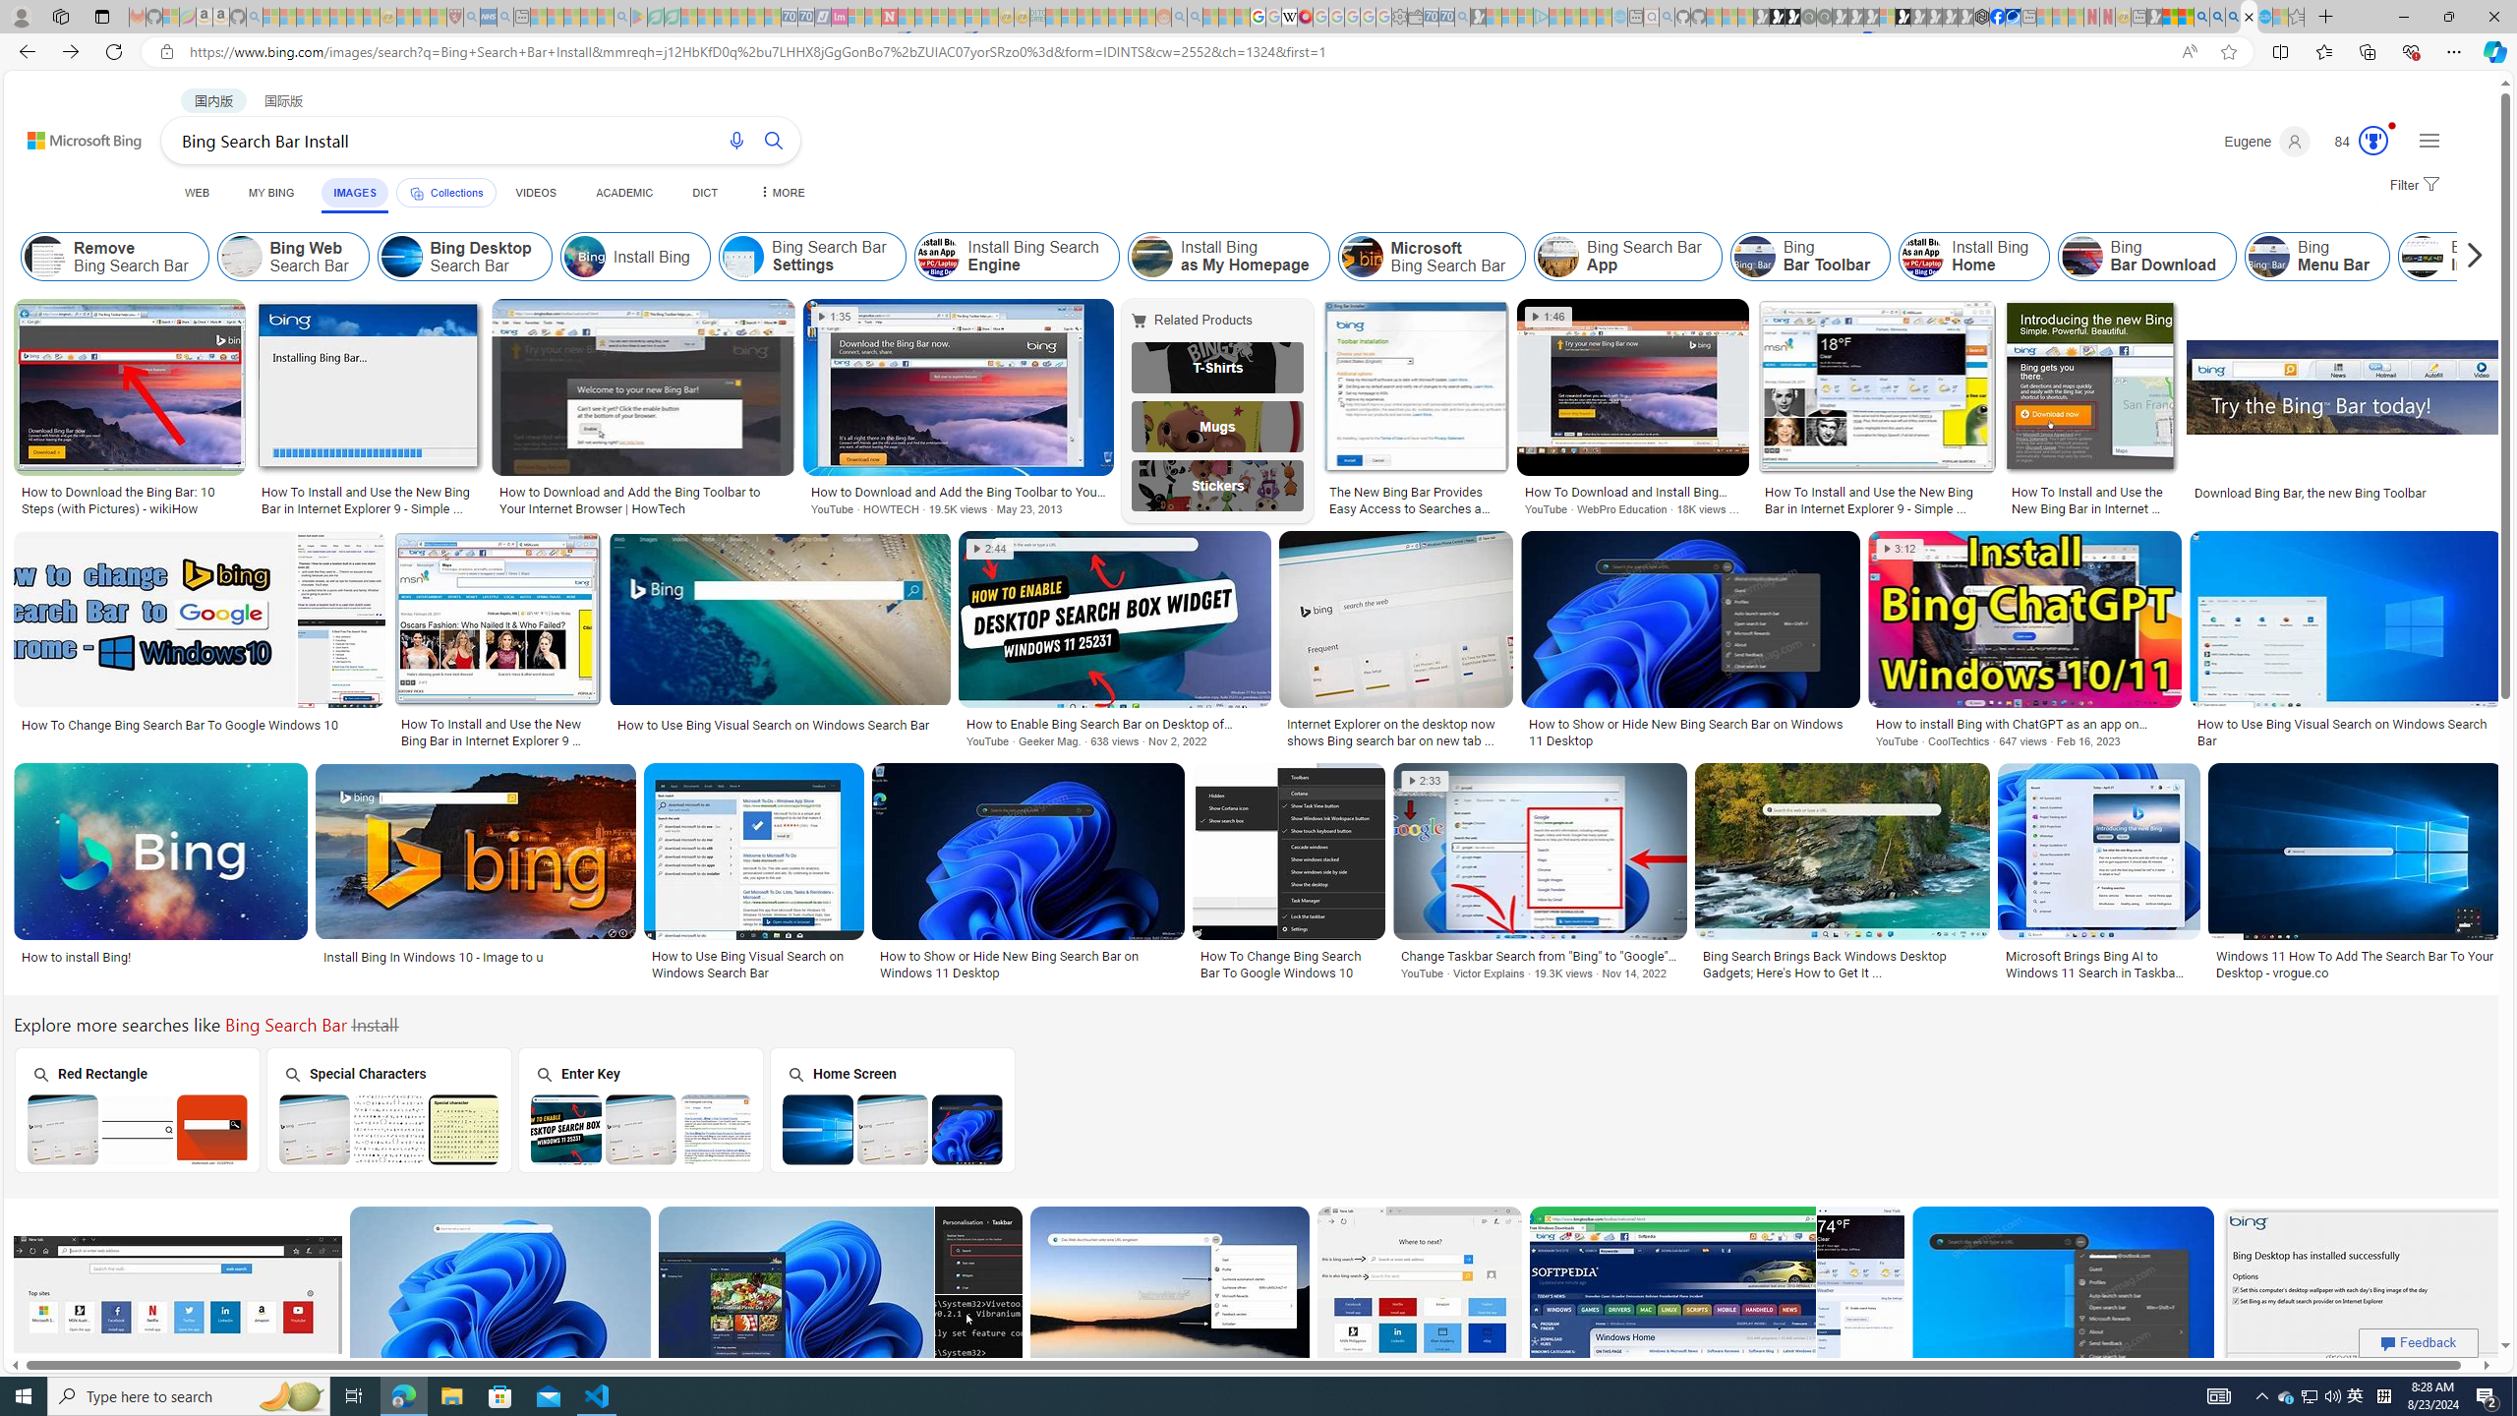  I want to click on How To Change Bing Search Bar To Google Windows 10Save, so click(1423, 1318).